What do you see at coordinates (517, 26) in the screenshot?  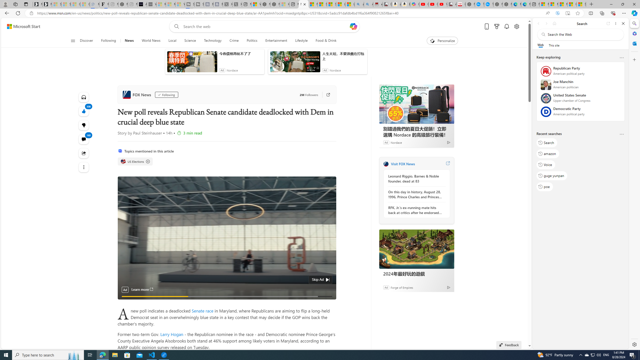 I see `Open settings` at bounding box center [517, 26].